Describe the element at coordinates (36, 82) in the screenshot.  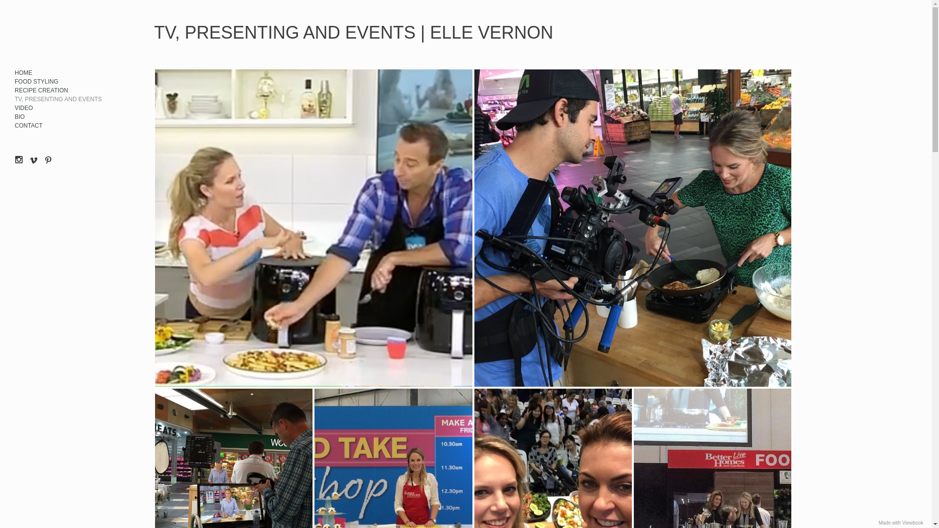
I see `FOOD STYLING` at that location.